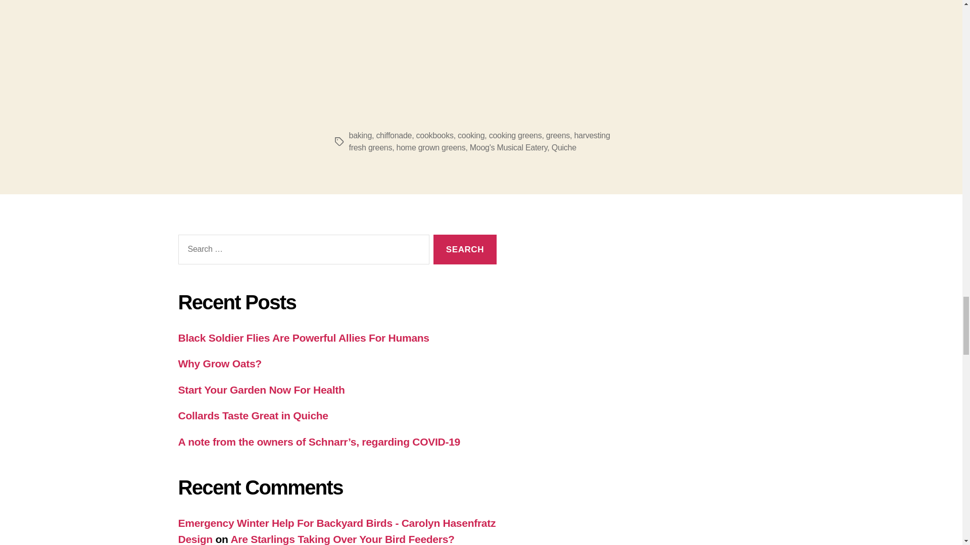 This screenshot has width=970, height=545. I want to click on cookbooks, so click(434, 135).